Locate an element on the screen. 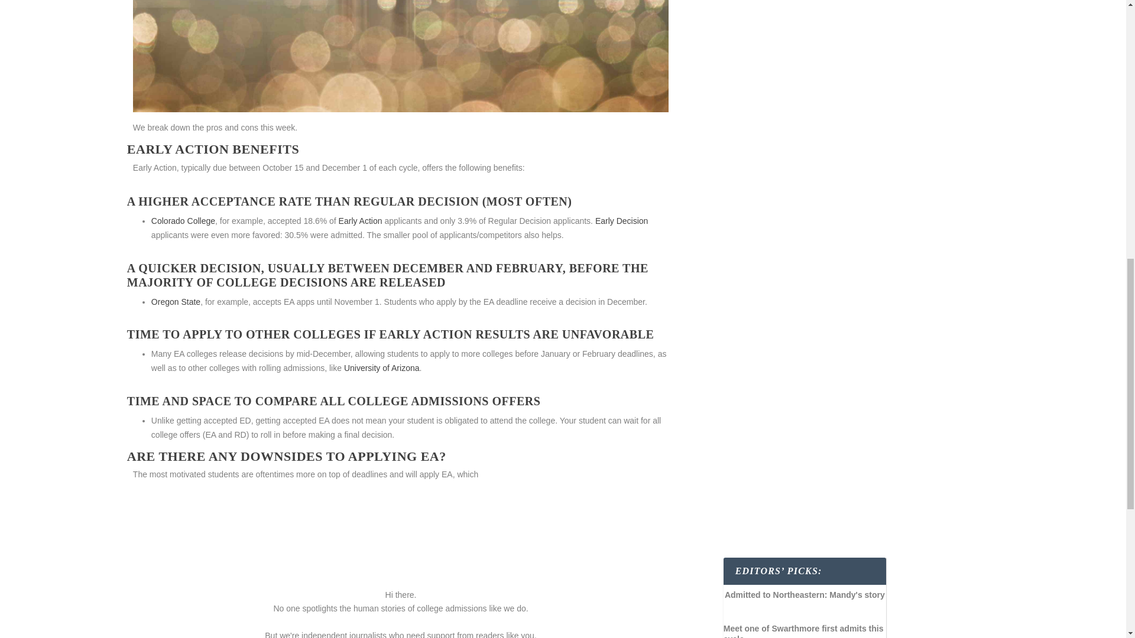 This screenshot has width=1135, height=638. University of Arizona is located at coordinates (382, 367).